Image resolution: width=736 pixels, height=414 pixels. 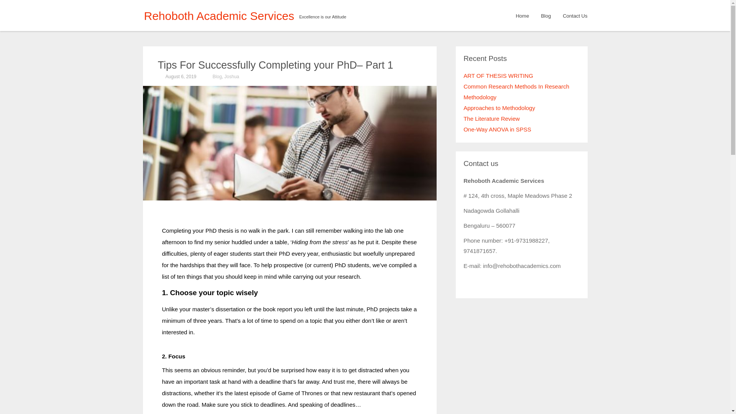 I want to click on Contact Us, so click(x=575, y=15).